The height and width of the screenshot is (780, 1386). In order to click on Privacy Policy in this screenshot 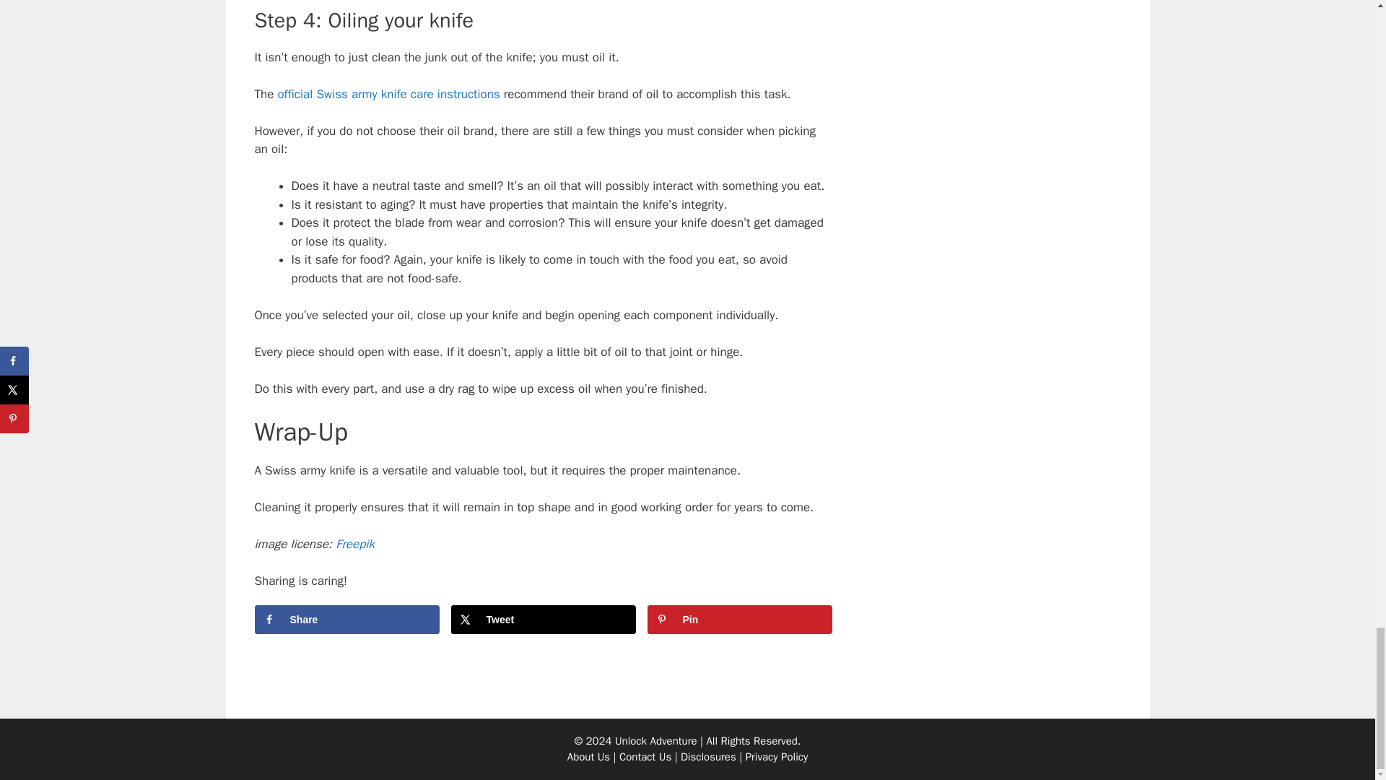, I will do `click(777, 757)`.